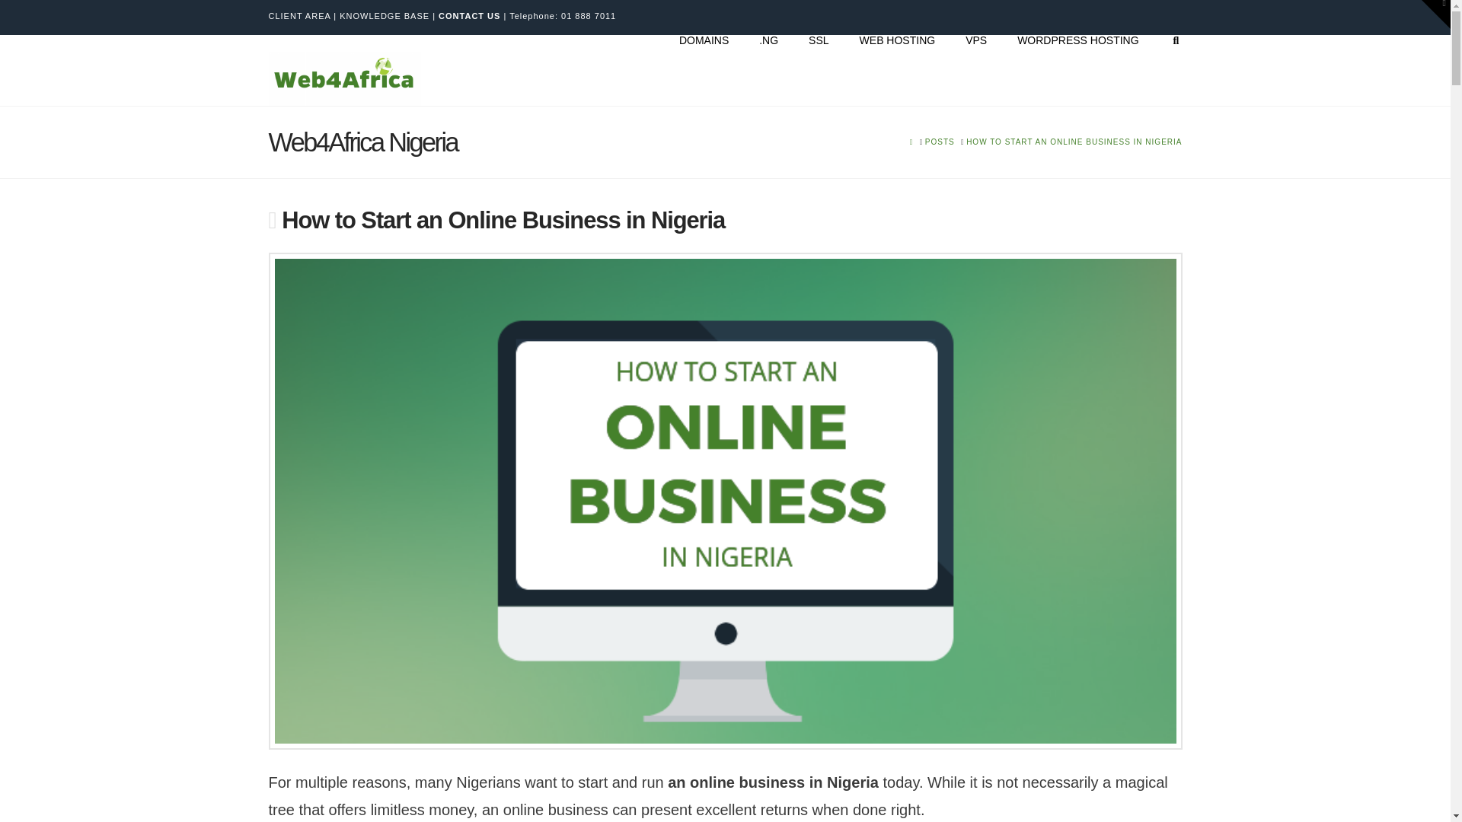  What do you see at coordinates (940, 142) in the screenshot?
I see `POSTS` at bounding box center [940, 142].